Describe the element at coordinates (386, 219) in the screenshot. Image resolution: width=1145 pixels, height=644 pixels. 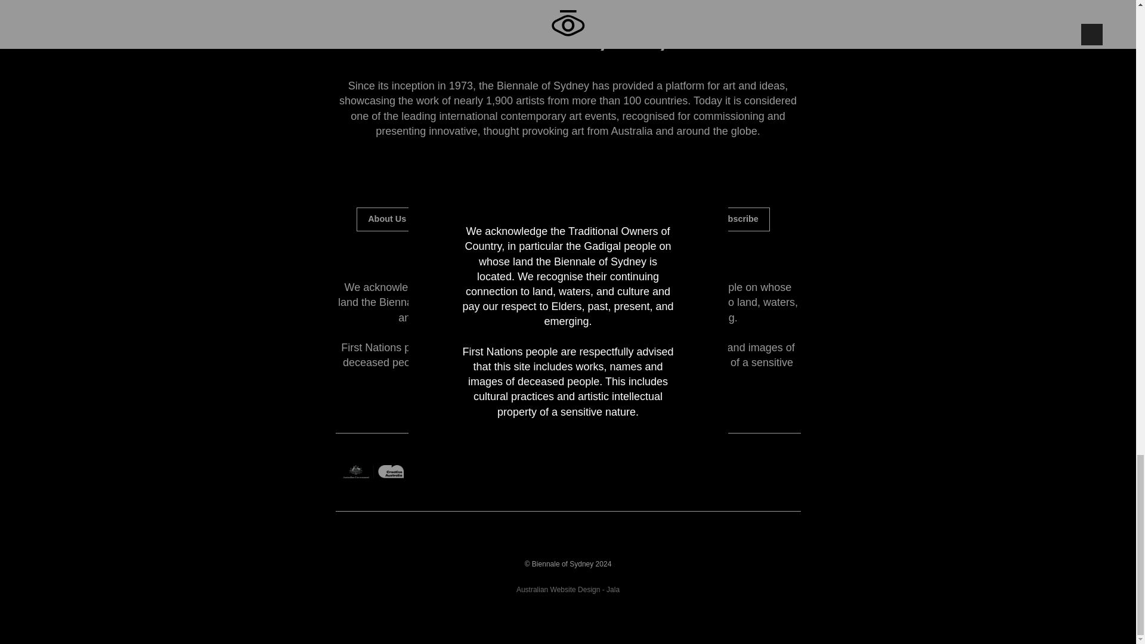
I see `About Us` at that location.